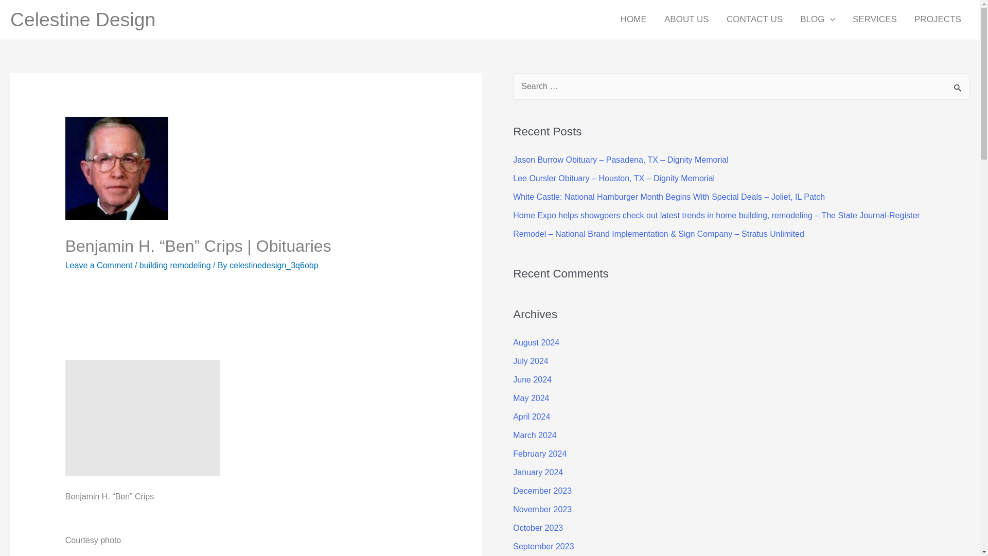 This screenshot has height=556, width=988. What do you see at coordinates (875, 20) in the screenshot?
I see `SERVICES` at bounding box center [875, 20].